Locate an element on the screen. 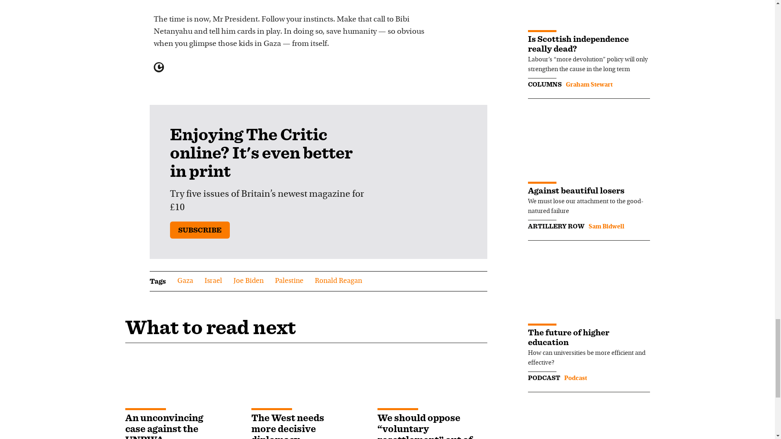 The height and width of the screenshot is (439, 781). An unconvincing case against the UNRWA is located at coordinates (164, 425).